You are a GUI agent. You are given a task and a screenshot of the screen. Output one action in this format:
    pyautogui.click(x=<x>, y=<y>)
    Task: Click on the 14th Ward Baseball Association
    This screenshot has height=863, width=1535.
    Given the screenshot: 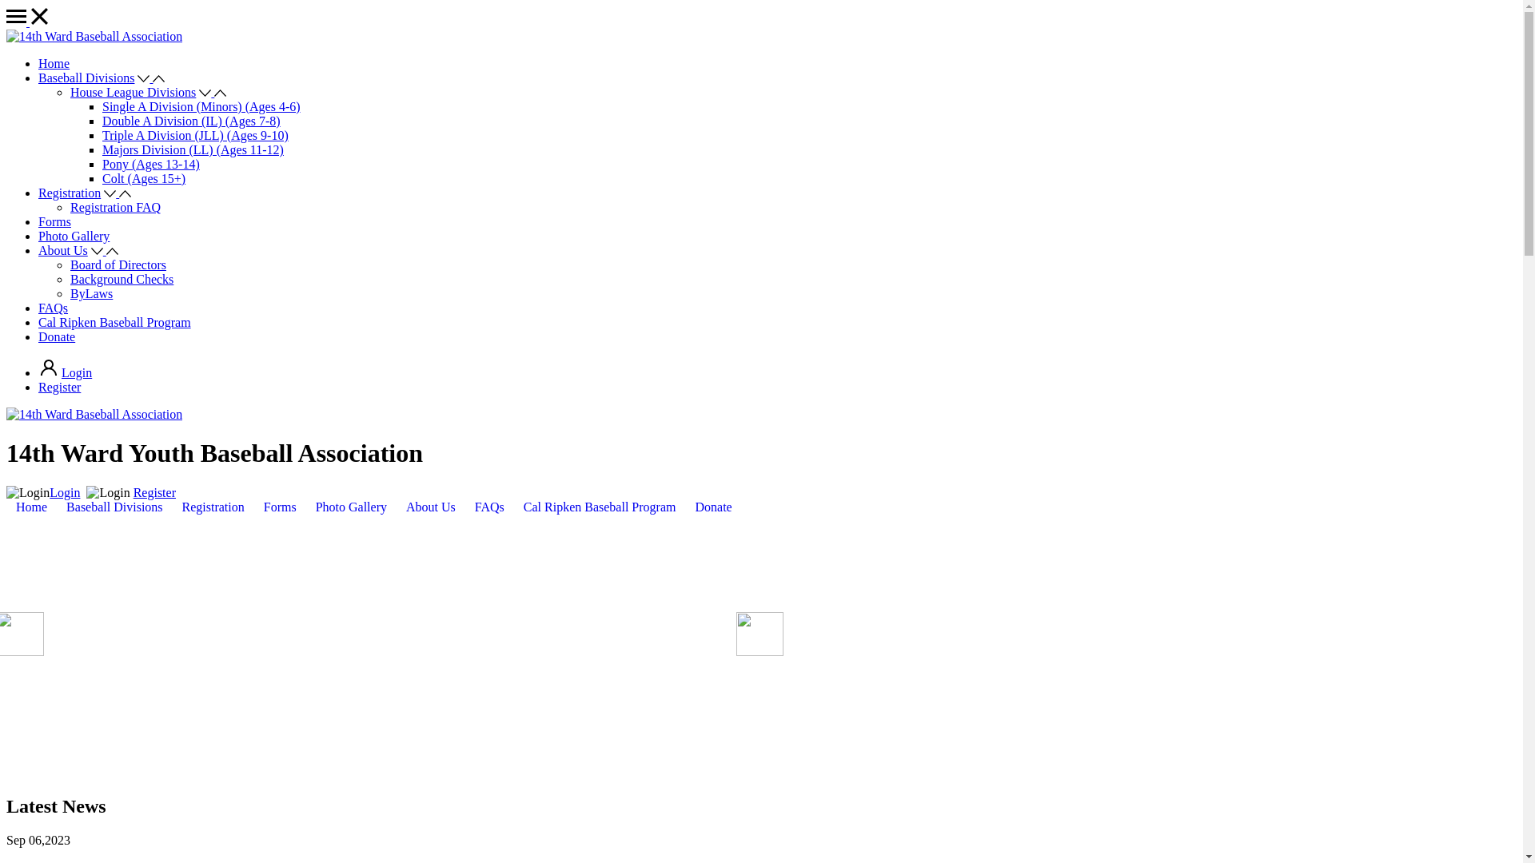 What is the action you would take?
    pyautogui.click(x=94, y=414)
    